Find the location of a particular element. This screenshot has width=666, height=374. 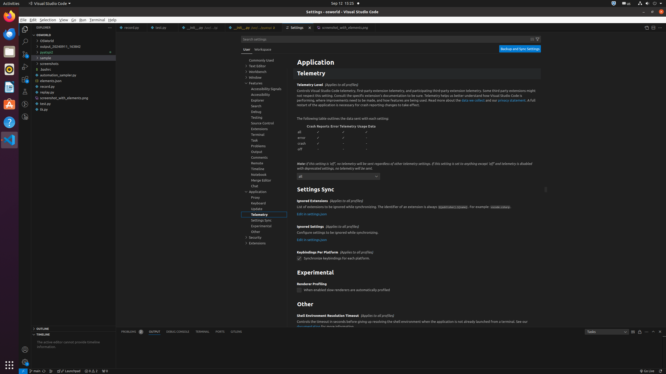

screenshots is located at coordinates (73, 64).